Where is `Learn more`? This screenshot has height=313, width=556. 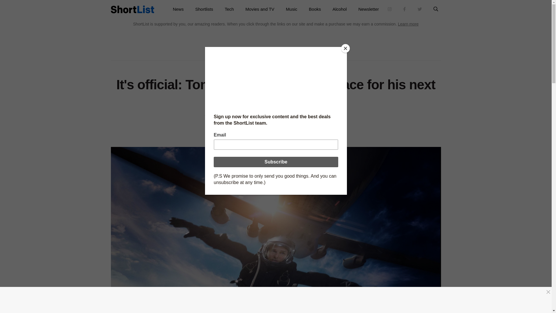
Learn more is located at coordinates (408, 24).